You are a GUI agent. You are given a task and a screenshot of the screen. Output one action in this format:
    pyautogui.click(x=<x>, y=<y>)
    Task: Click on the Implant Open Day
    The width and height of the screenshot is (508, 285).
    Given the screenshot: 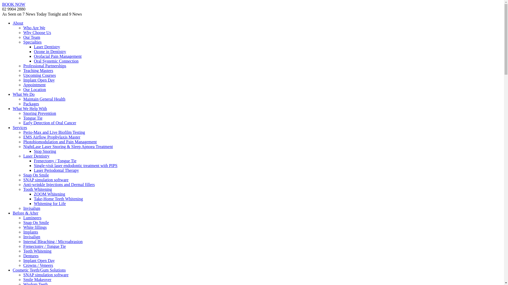 What is the action you would take?
    pyautogui.click(x=39, y=261)
    